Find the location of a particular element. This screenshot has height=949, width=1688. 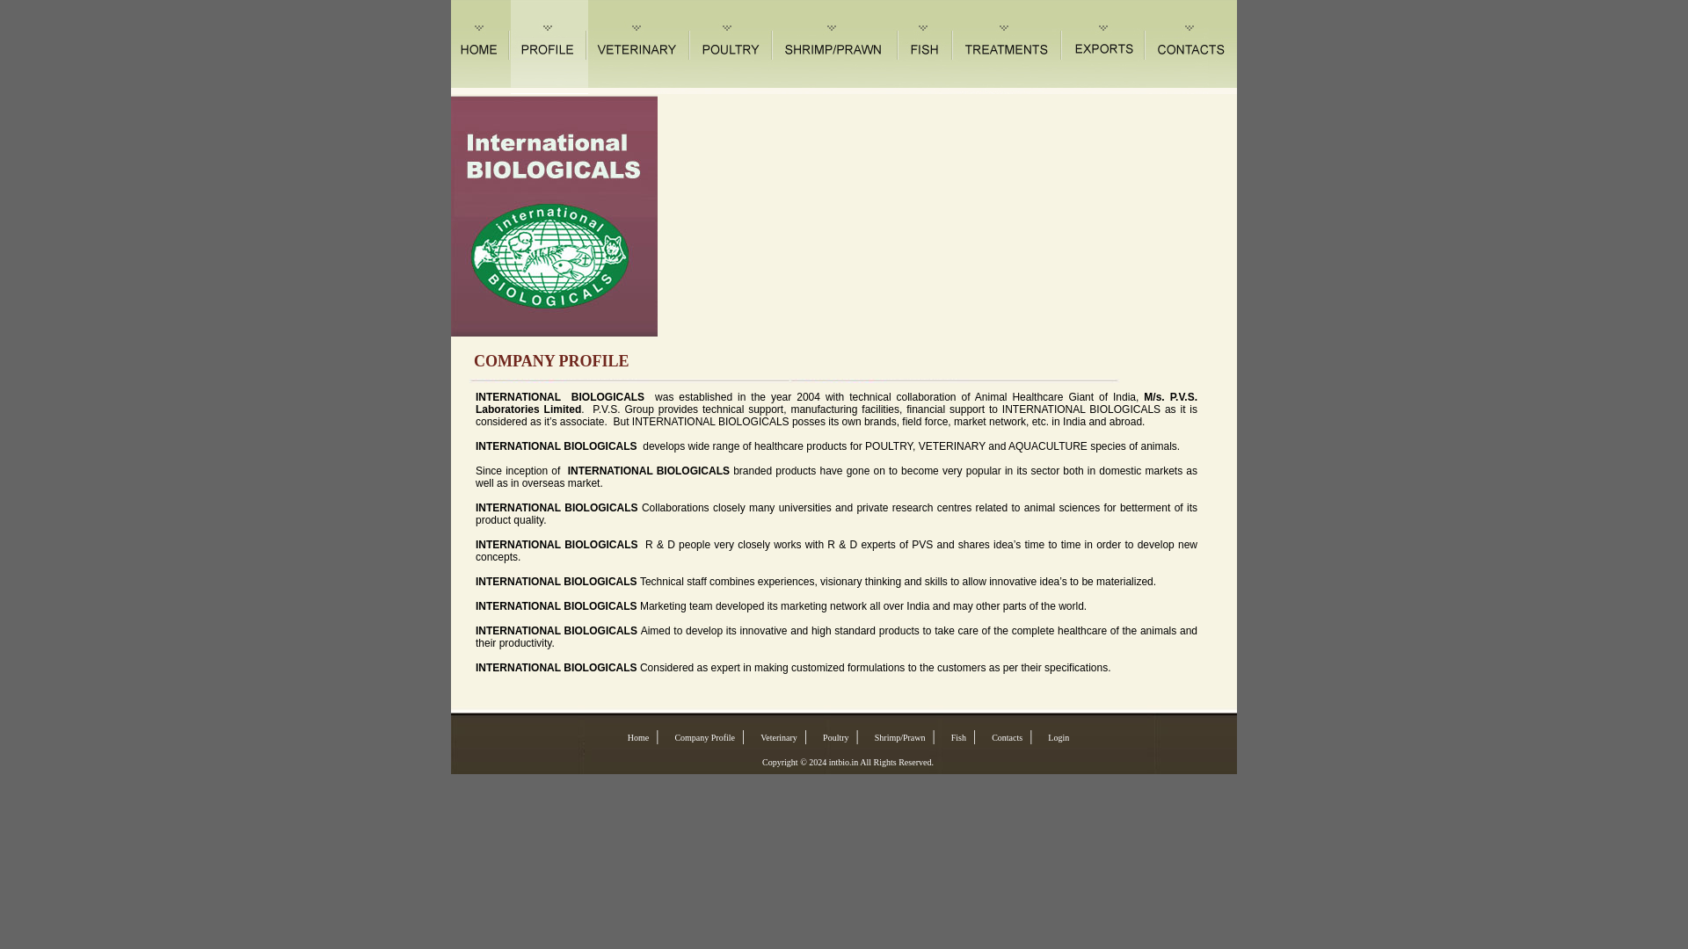

Home is located at coordinates (633, 736).